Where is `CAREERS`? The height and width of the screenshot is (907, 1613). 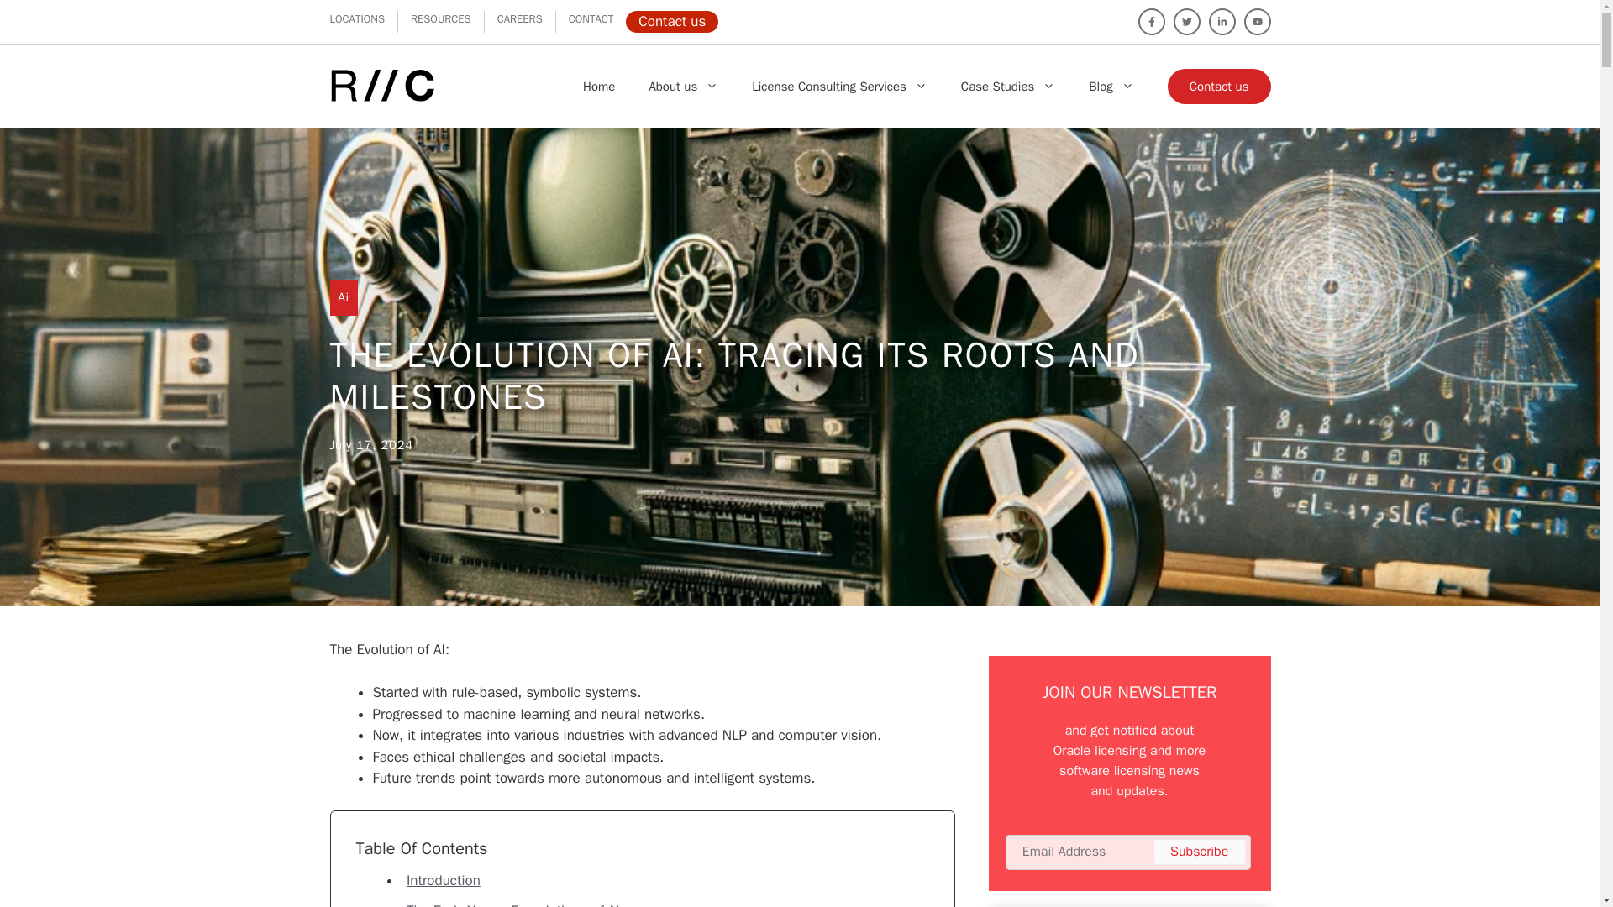
CAREERS is located at coordinates (519, 18).